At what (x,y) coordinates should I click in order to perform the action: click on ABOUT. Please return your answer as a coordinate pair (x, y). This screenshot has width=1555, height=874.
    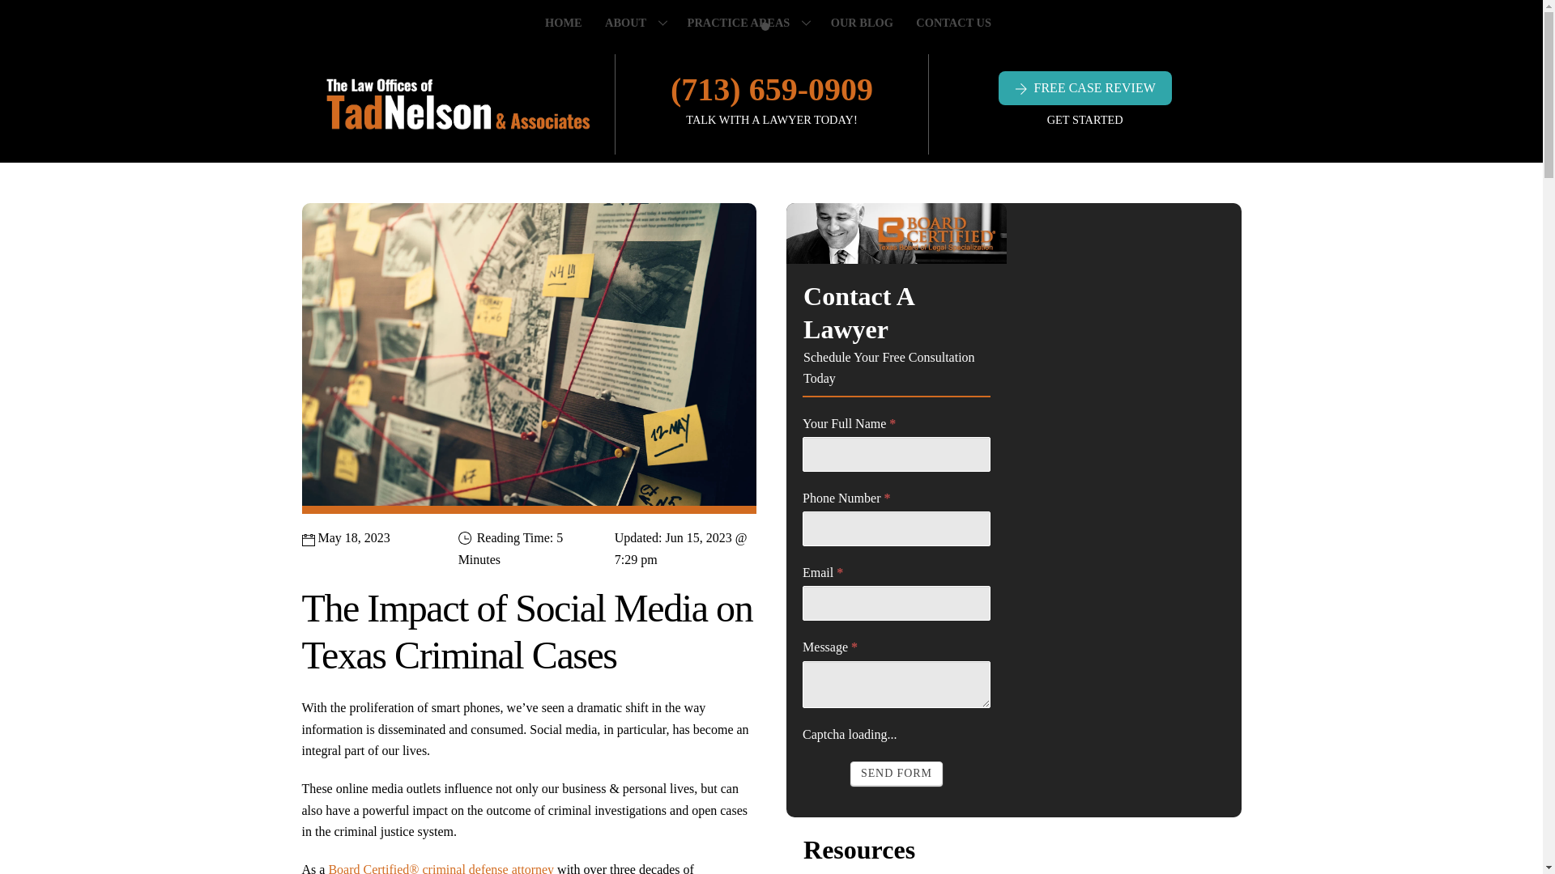
    Looking at the image, I should click on (637, 23).